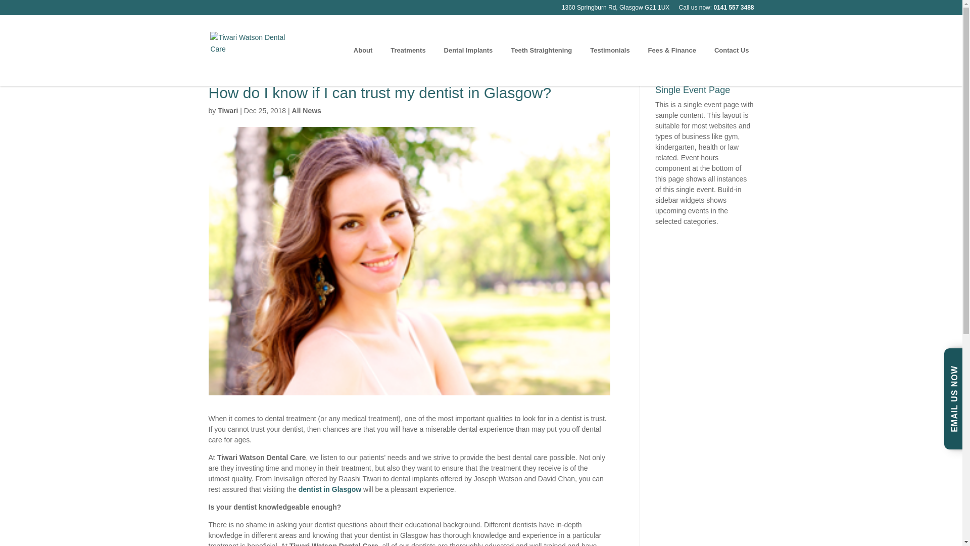 This screenshot has width=970, height=546. What do you see at coordinates (716, 10) in the screenshot?
I see `Call us now: 0141 557 3488` at bounding box center [716, 10].